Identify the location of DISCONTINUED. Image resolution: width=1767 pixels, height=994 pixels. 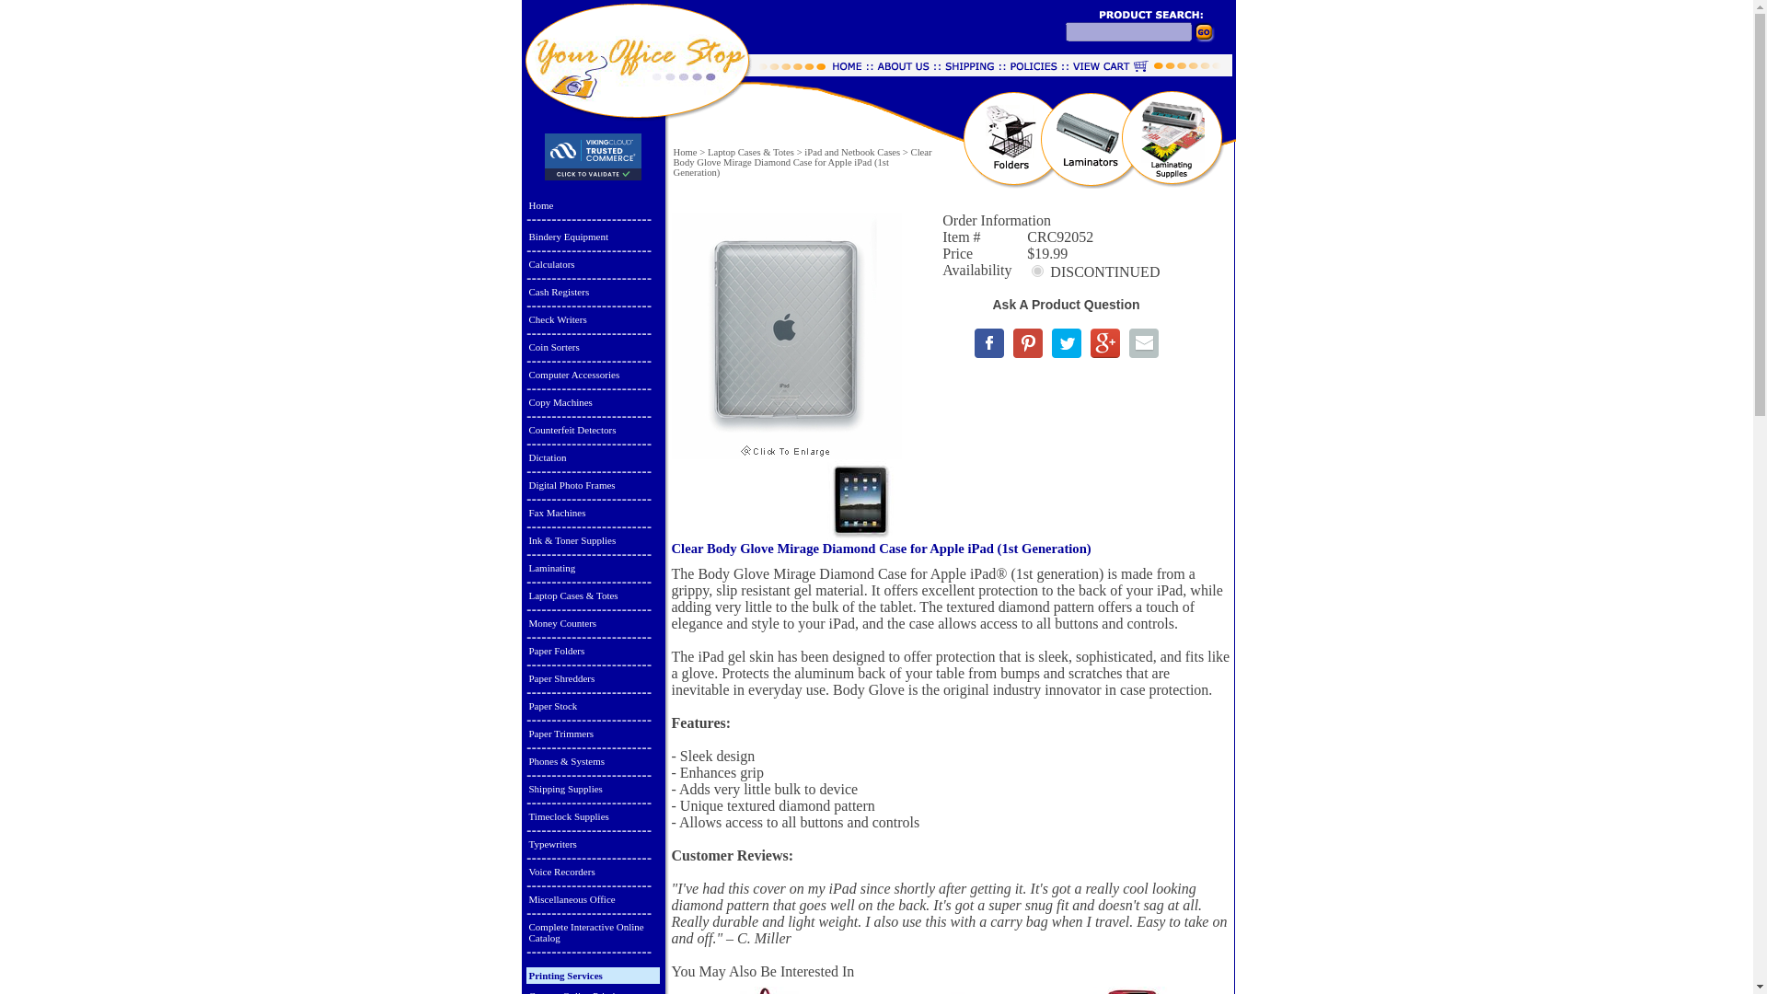
(1038, 271).